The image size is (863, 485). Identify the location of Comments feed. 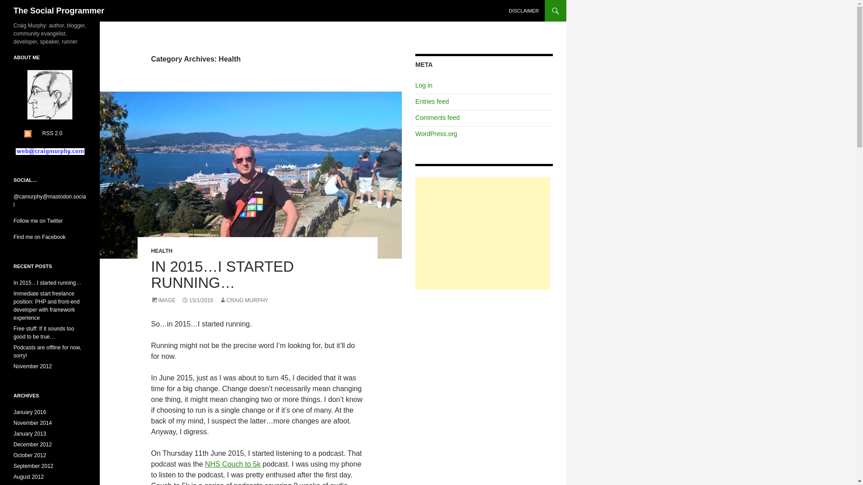
(437, 118).